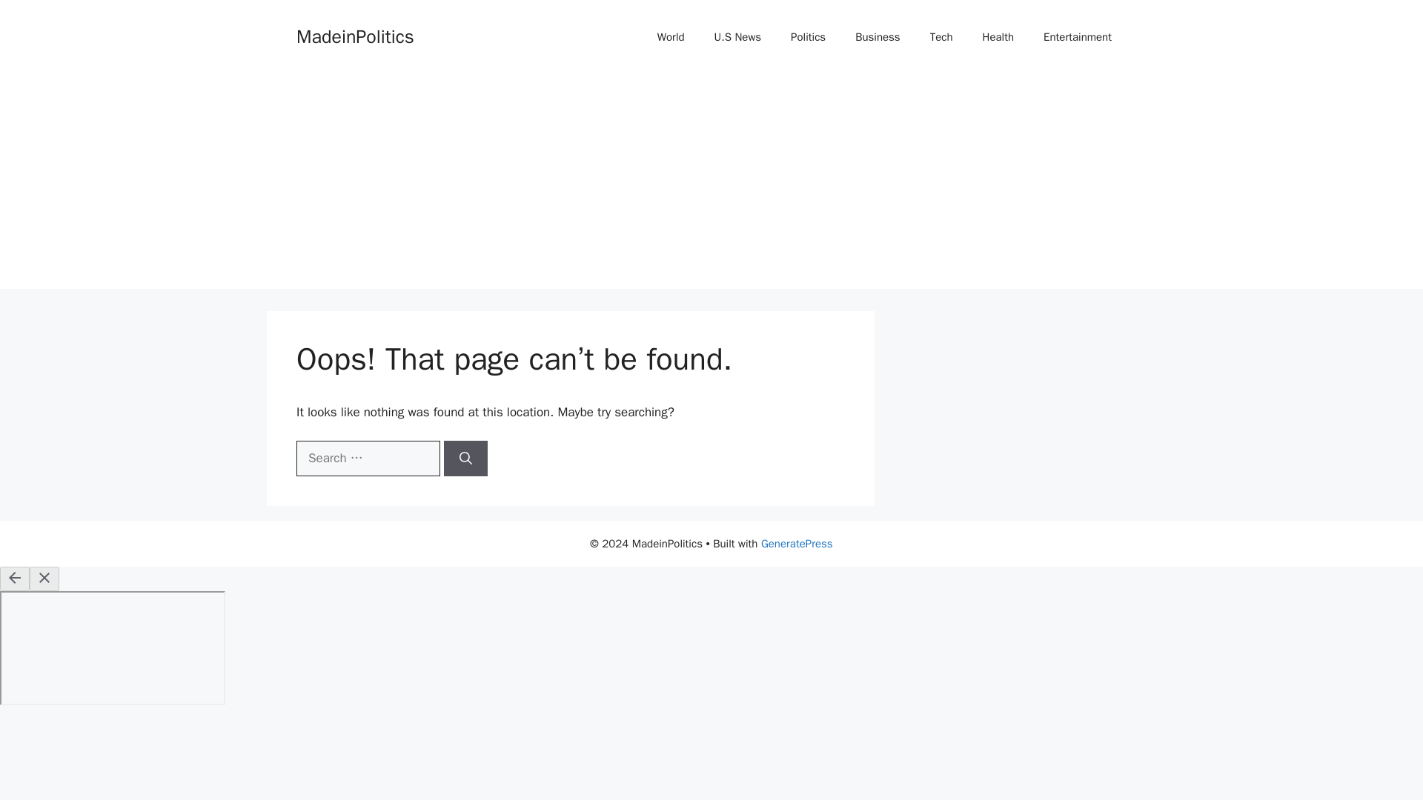  Describe the element at coordinates (1078, 37) in the screenshot. I see `Entertainment` at that location.